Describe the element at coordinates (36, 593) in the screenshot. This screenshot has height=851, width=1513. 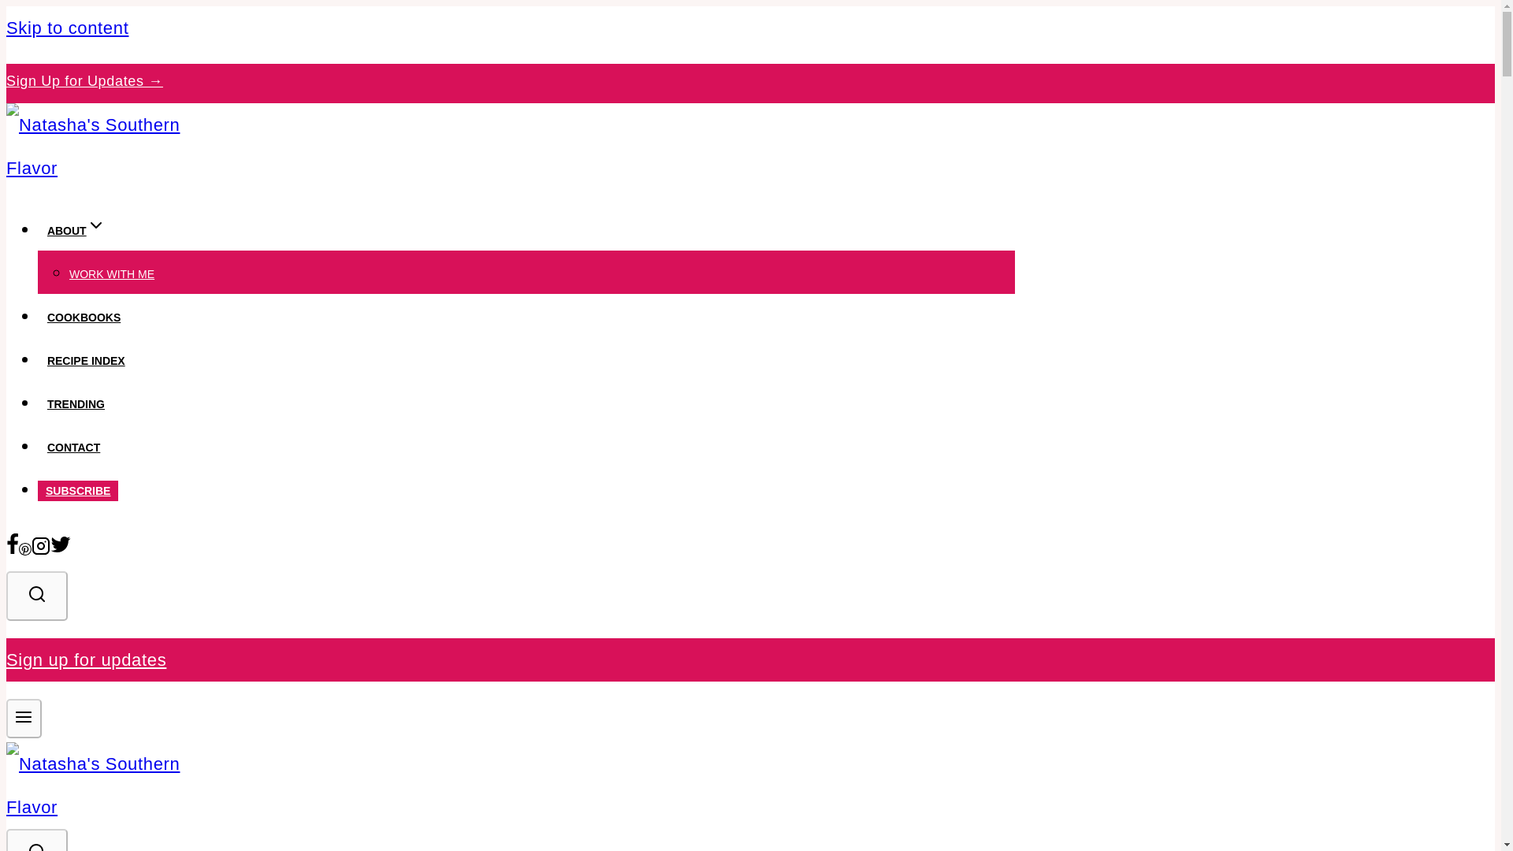
I see `SEARCH` at that location.